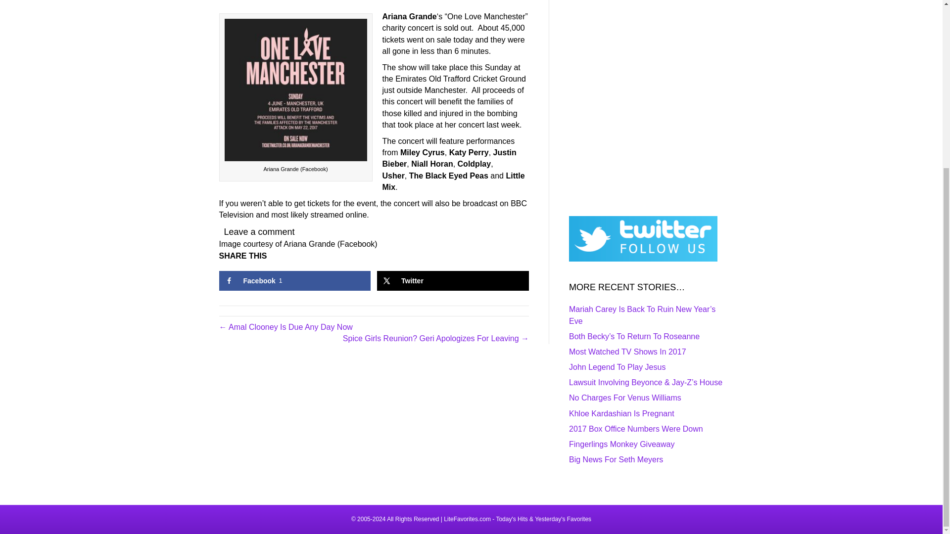 This screenshot has width=950, height=534. Describe the element at coordinates (621, 413) in the screenshot. I see `Khloe Kardashian Is Pregnant` at that location.